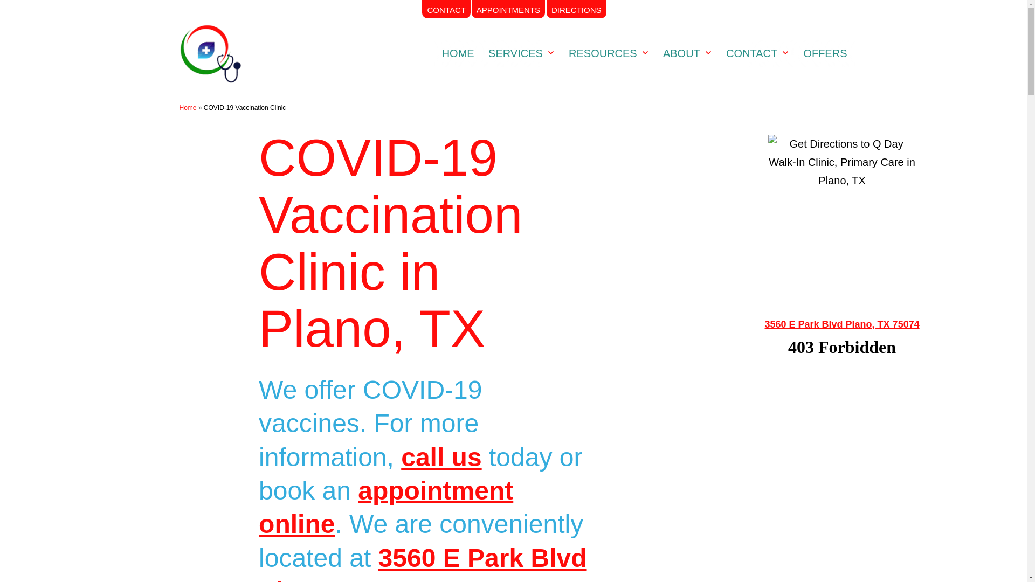 This screenshot has width=1035, height=582. Describe the element at coordinates (576, 9) in the screenshot. I see `DIRECTIONS` at that location.